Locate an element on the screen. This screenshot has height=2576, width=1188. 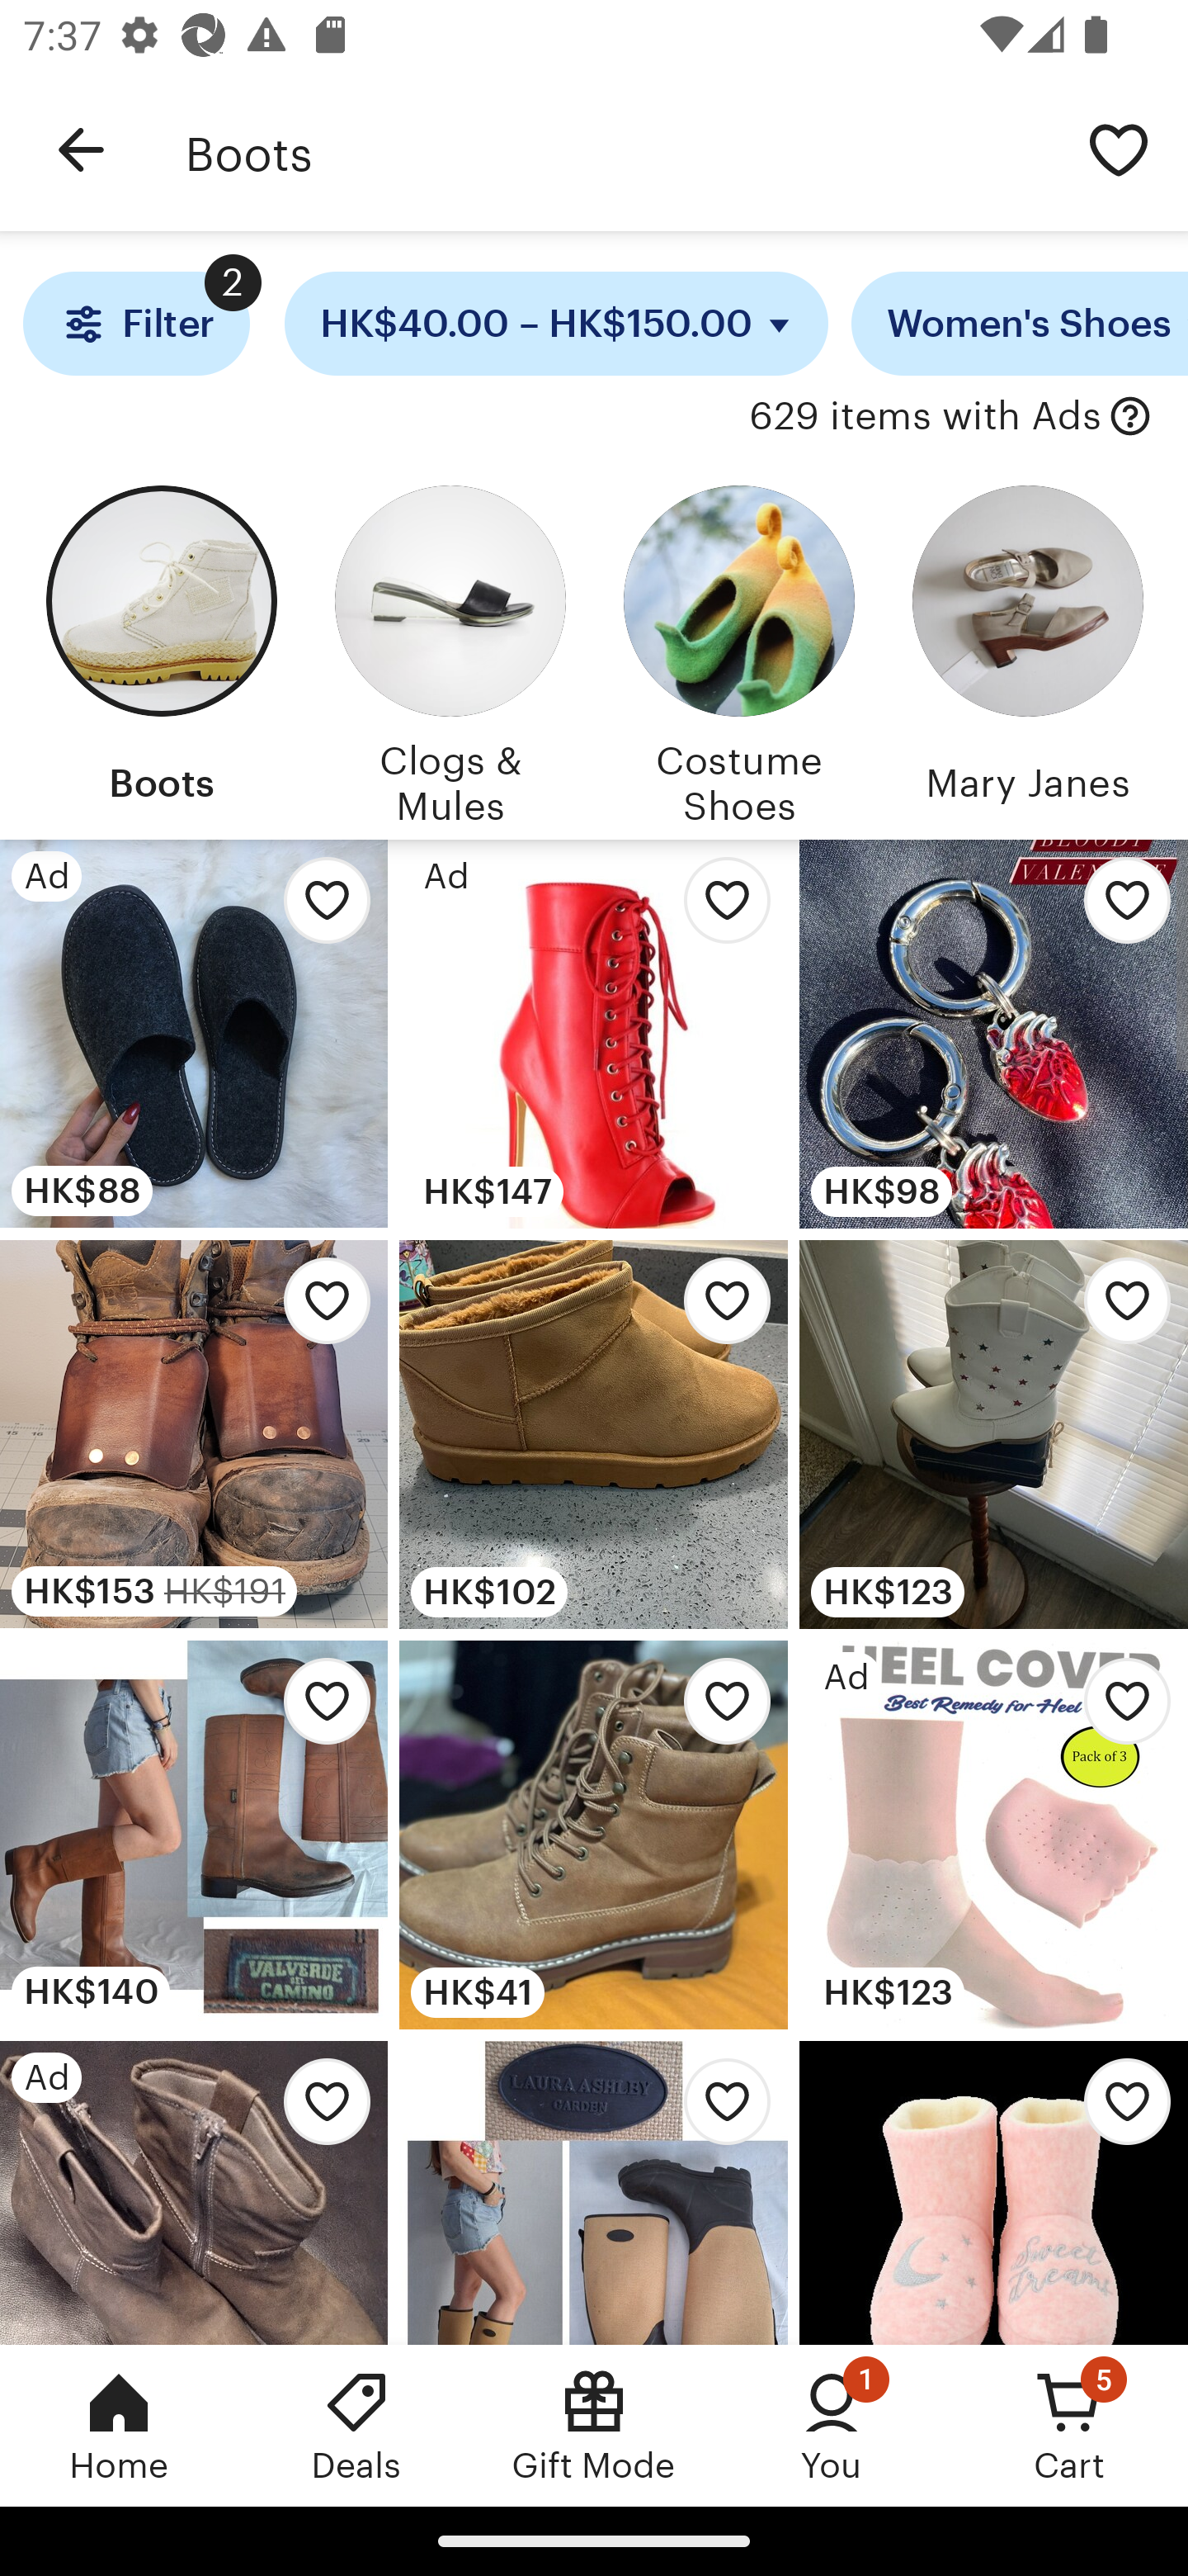
with Ads is located at coordinates (1130, 417).